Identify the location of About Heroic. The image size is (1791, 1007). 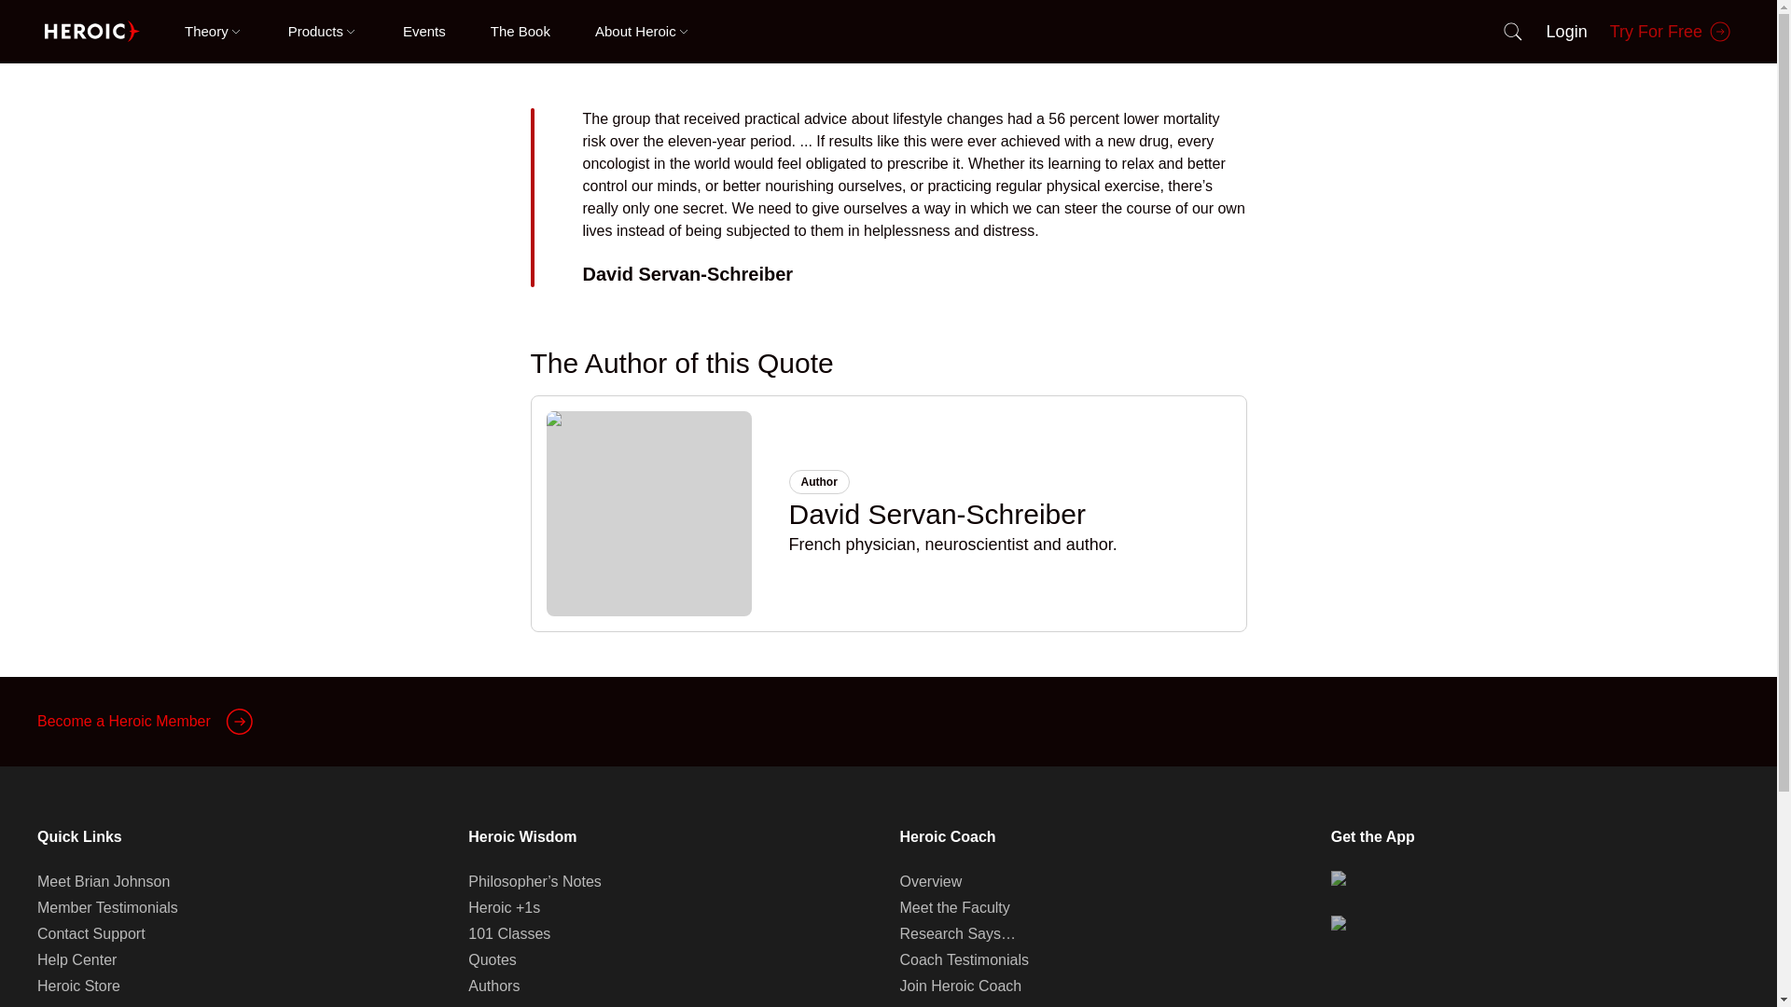
(643, 32).